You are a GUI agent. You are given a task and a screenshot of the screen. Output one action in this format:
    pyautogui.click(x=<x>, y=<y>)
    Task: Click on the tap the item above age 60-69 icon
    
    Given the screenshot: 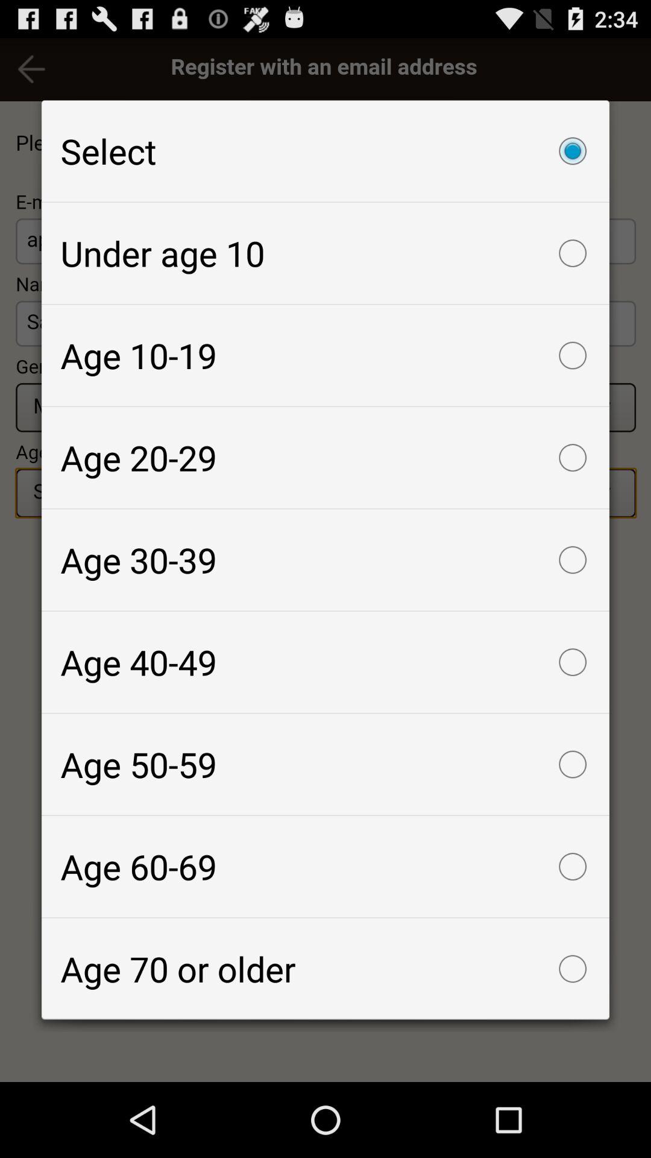 What is the action you would take?
    pyautogui.click(x=325, y=764)
    